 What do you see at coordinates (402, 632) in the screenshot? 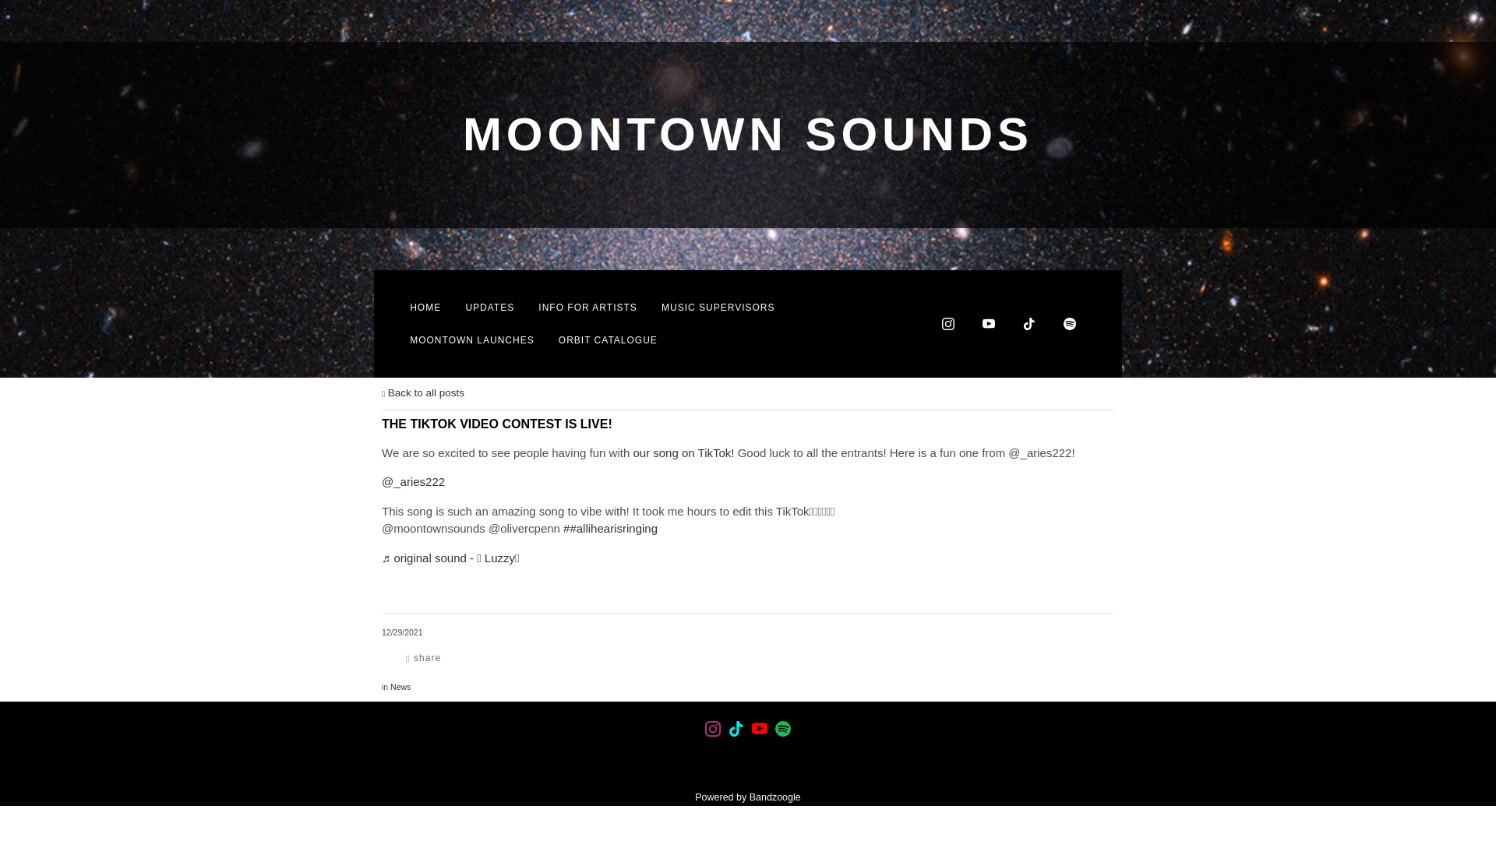
I see `December 29, 2021 14:08` at bounding box center [402, 632].